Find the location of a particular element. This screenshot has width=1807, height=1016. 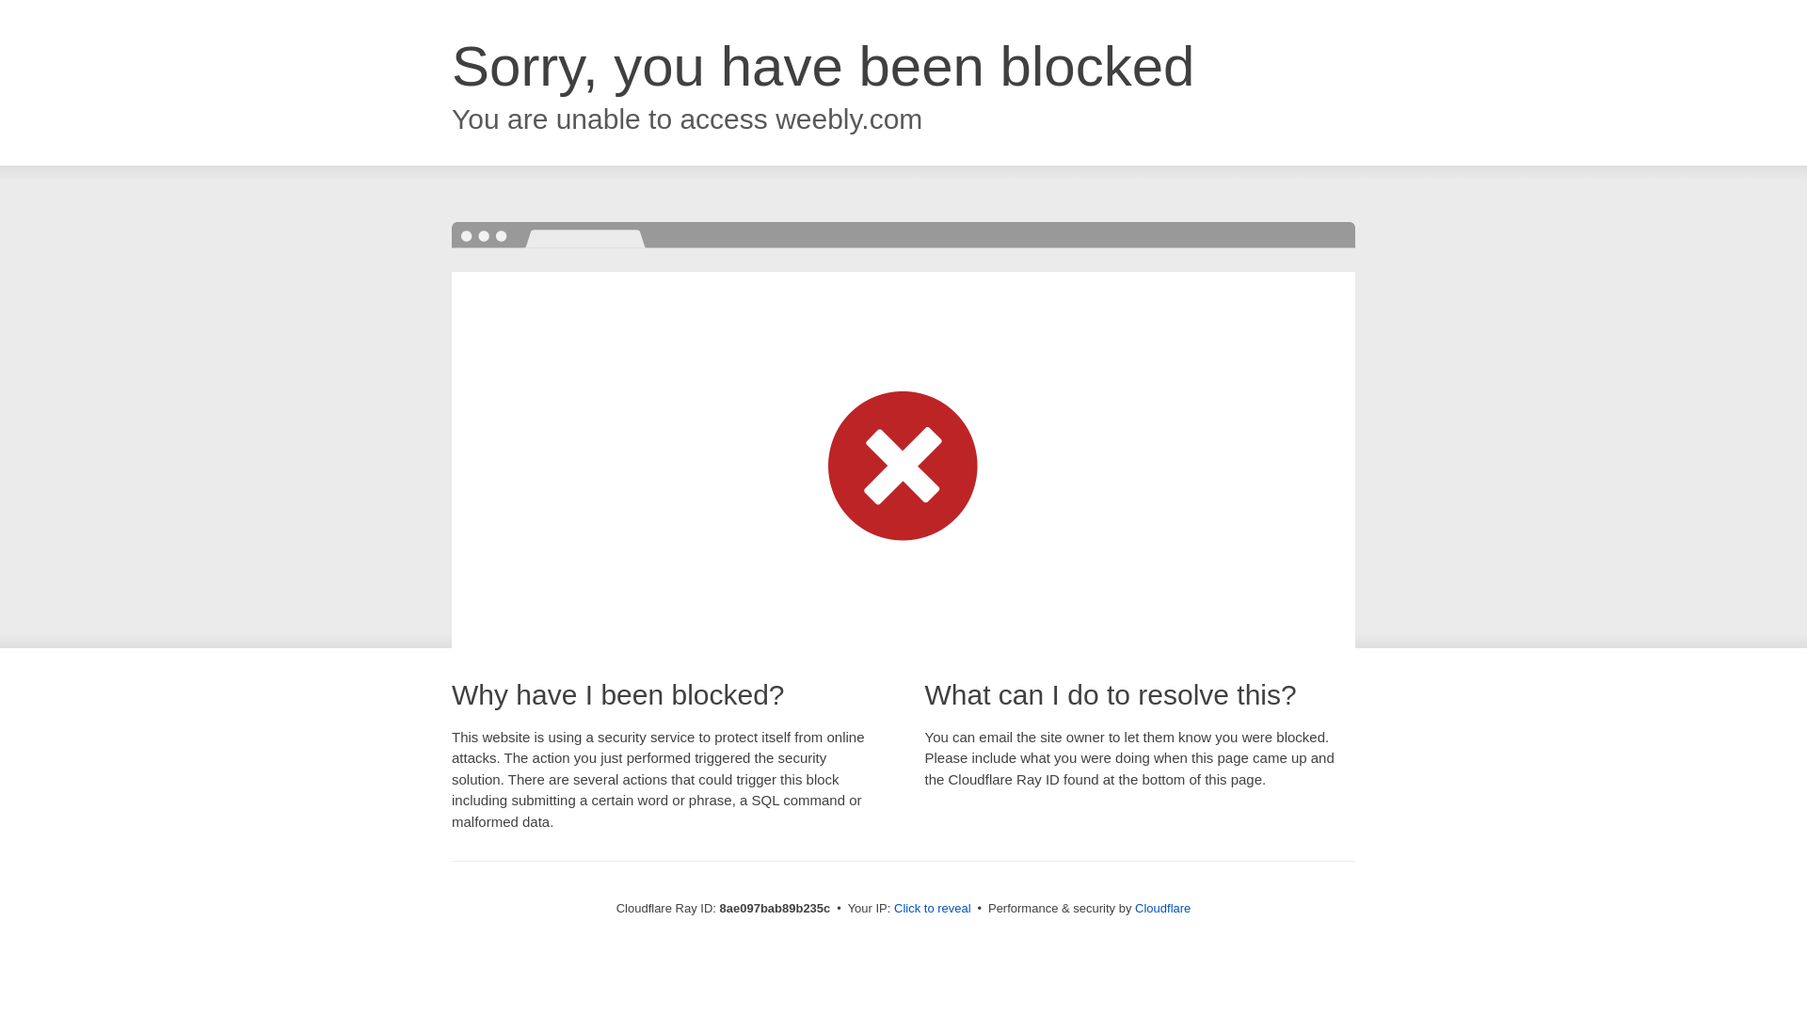

Cloudflare is located at coordinates (1162, 908).